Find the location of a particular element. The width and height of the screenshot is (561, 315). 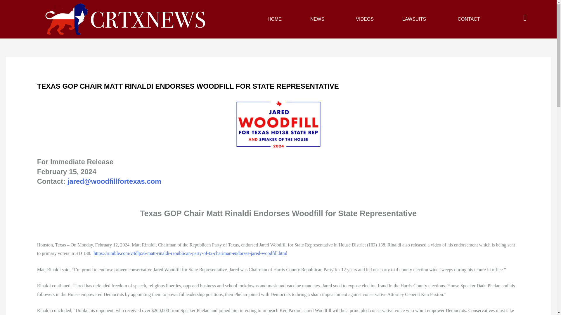

NEWS is located at coordinates (319, 19).